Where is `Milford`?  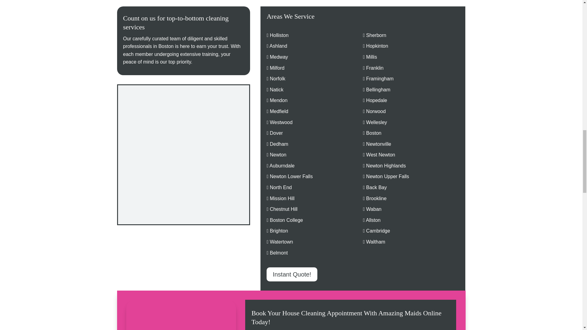 Milford is located at coordinates (277, 68).